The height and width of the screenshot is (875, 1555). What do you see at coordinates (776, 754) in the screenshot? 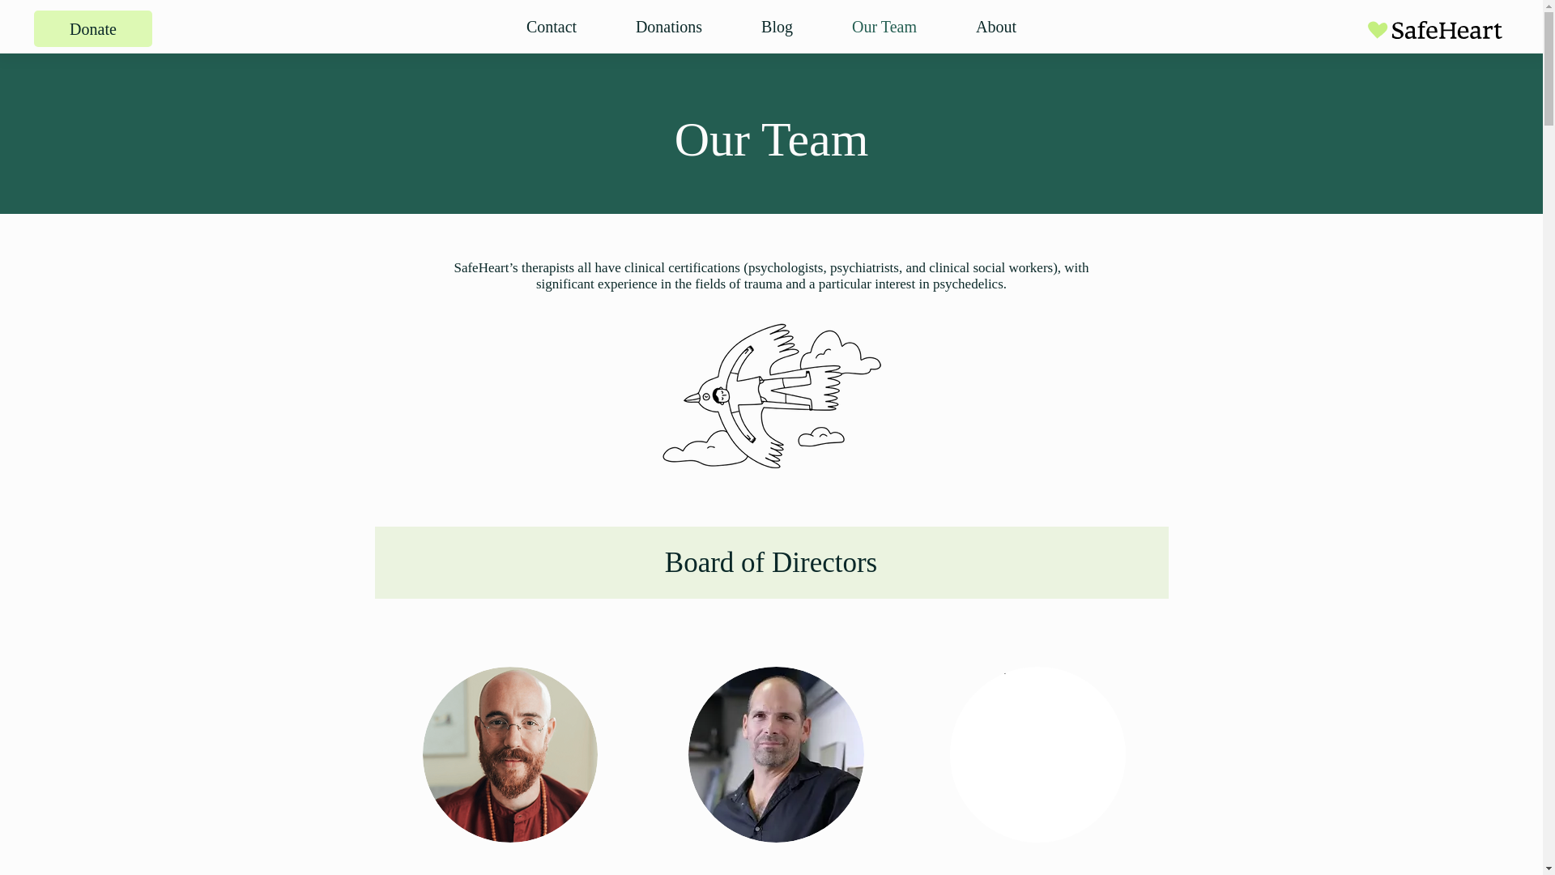
I see `guy3.jpg` at bounding box center [776, 754].